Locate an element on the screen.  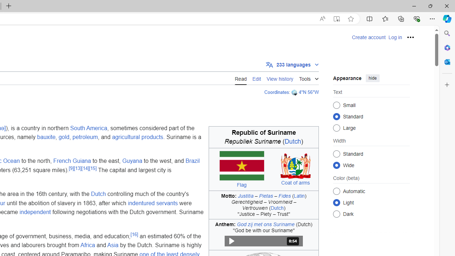
Flag is located at coordinates (241, 185).